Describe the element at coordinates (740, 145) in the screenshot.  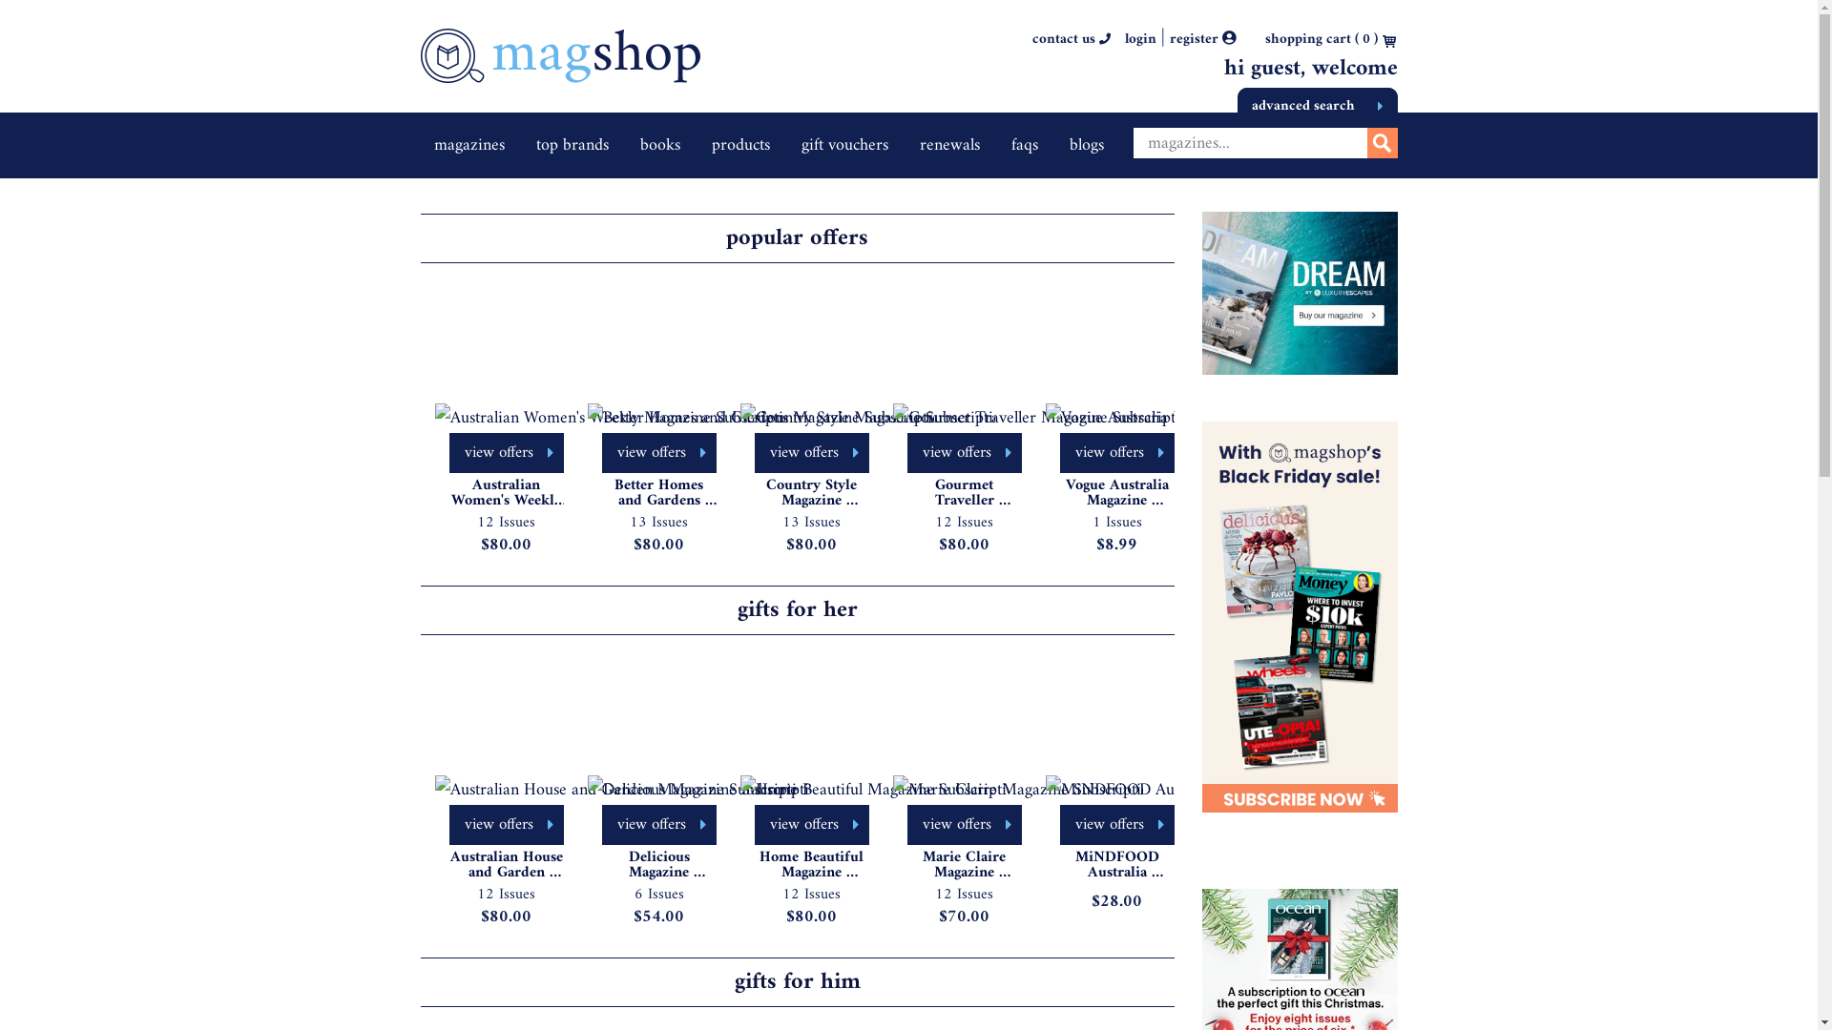
I see `products` at that location.